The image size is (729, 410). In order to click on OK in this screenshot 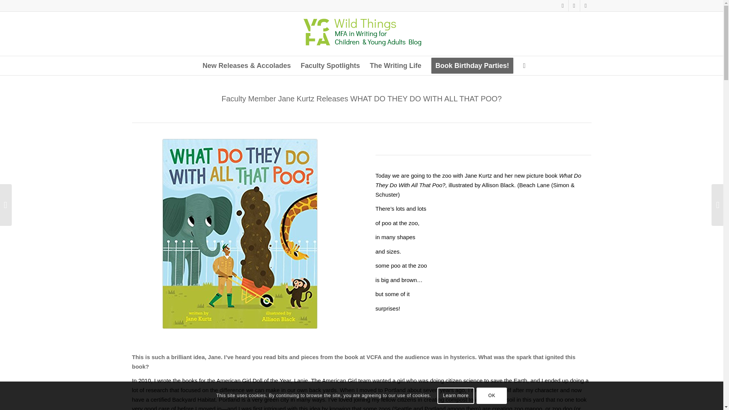, I will do `click(491, 395)`.